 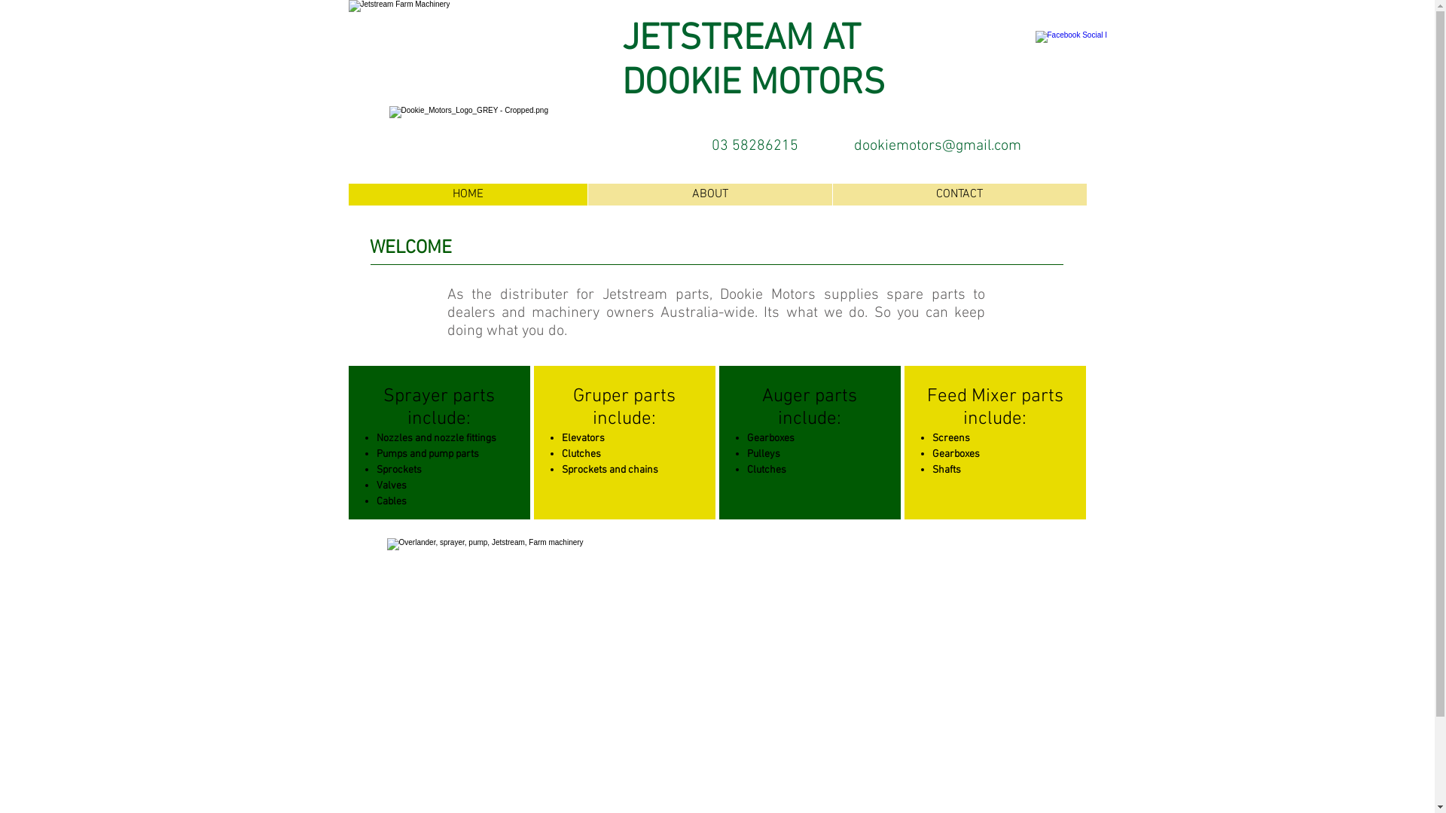 What do you see at coordinates (467, 194) in the screenshot?
I see `HOME` at bounding box center [467, 194].